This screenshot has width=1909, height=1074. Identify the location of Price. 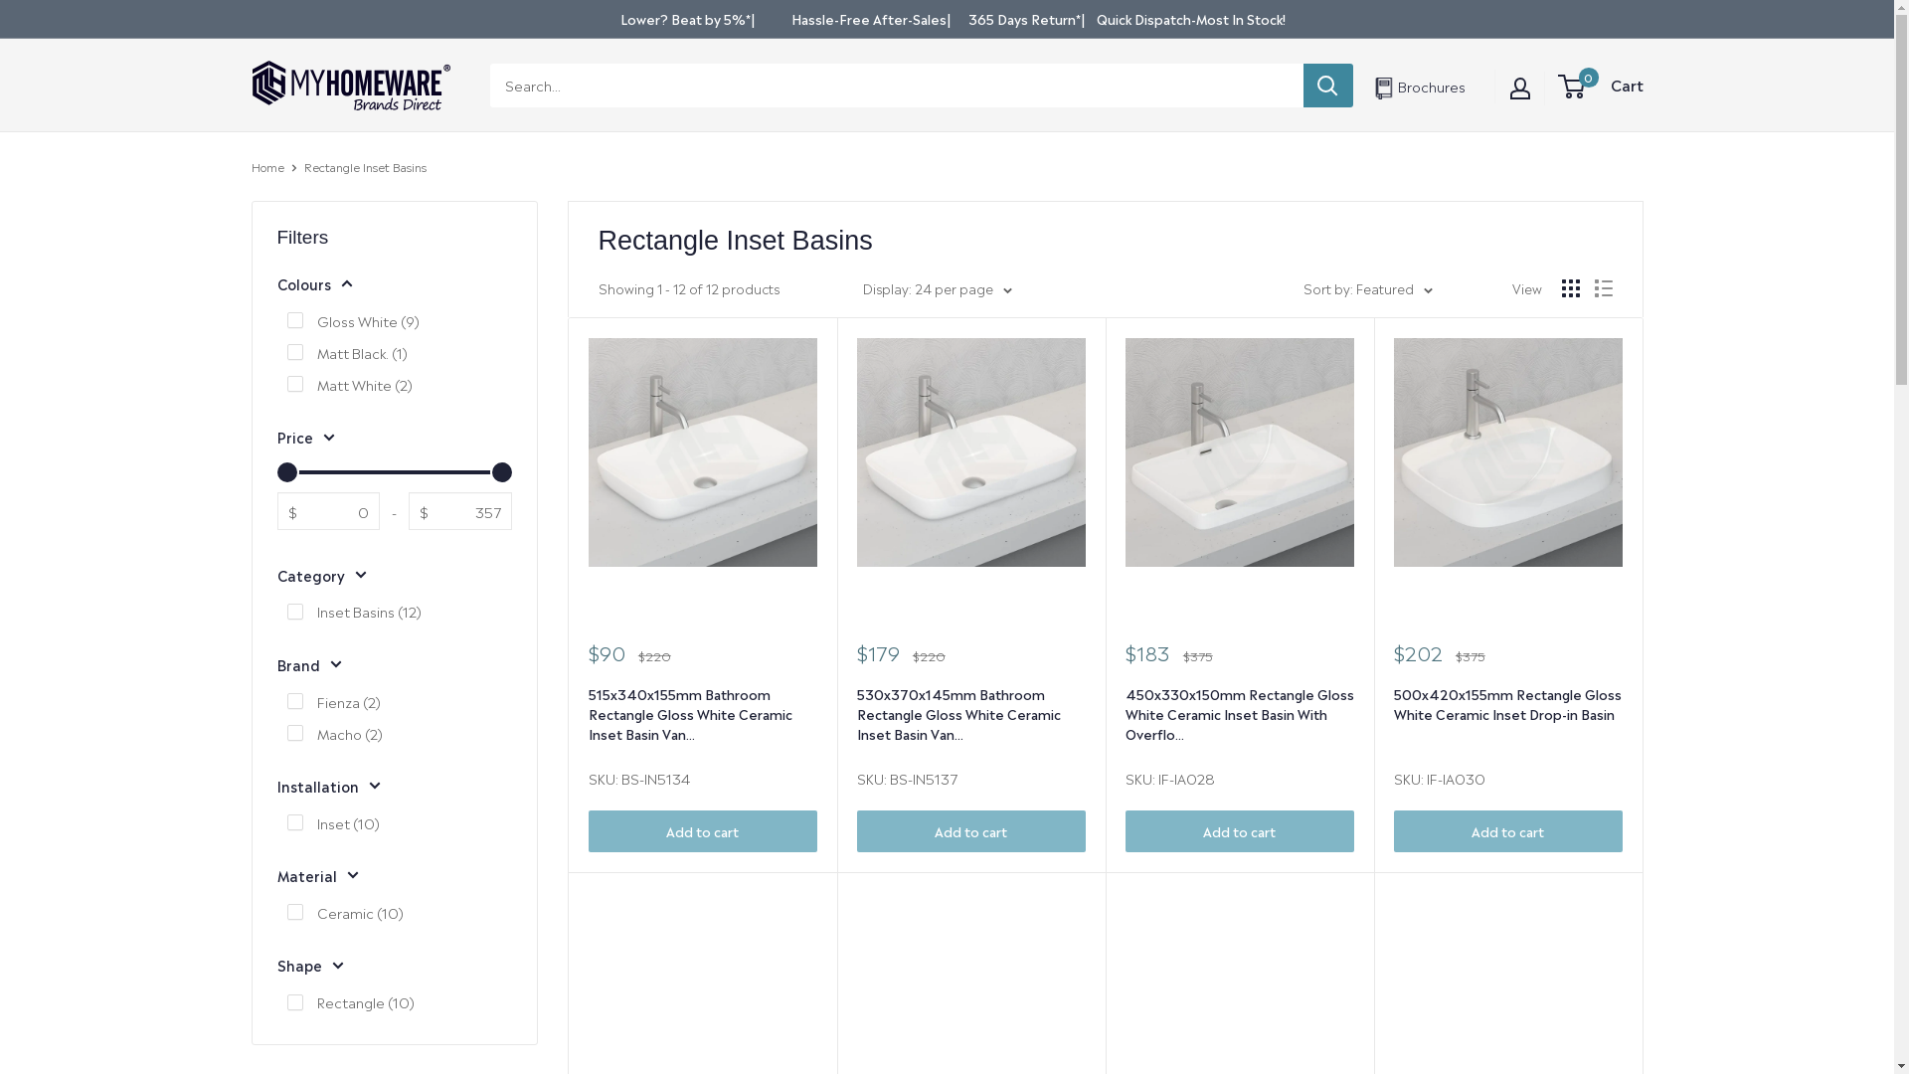
(394, 437).